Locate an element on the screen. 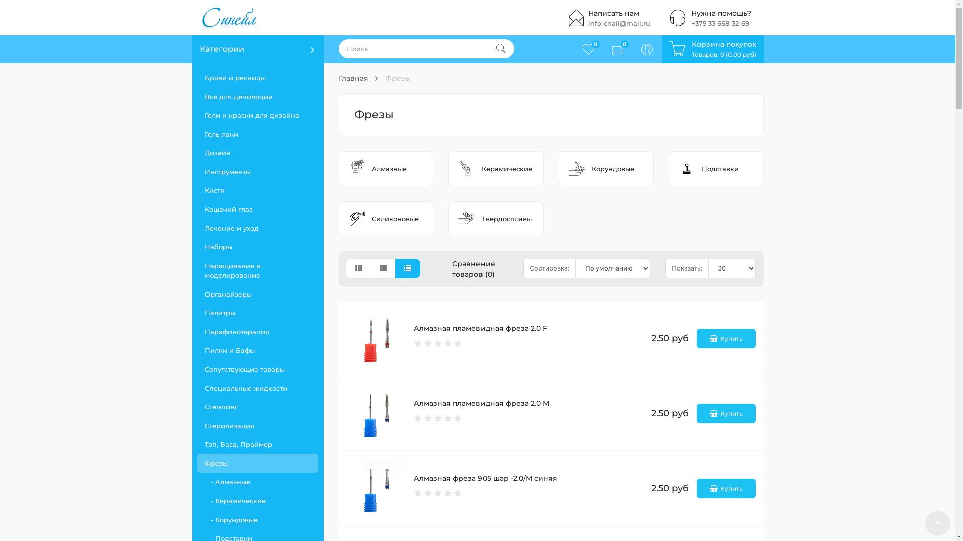 The image size is (963, 541). 0 is located at coordinates (617, 49).